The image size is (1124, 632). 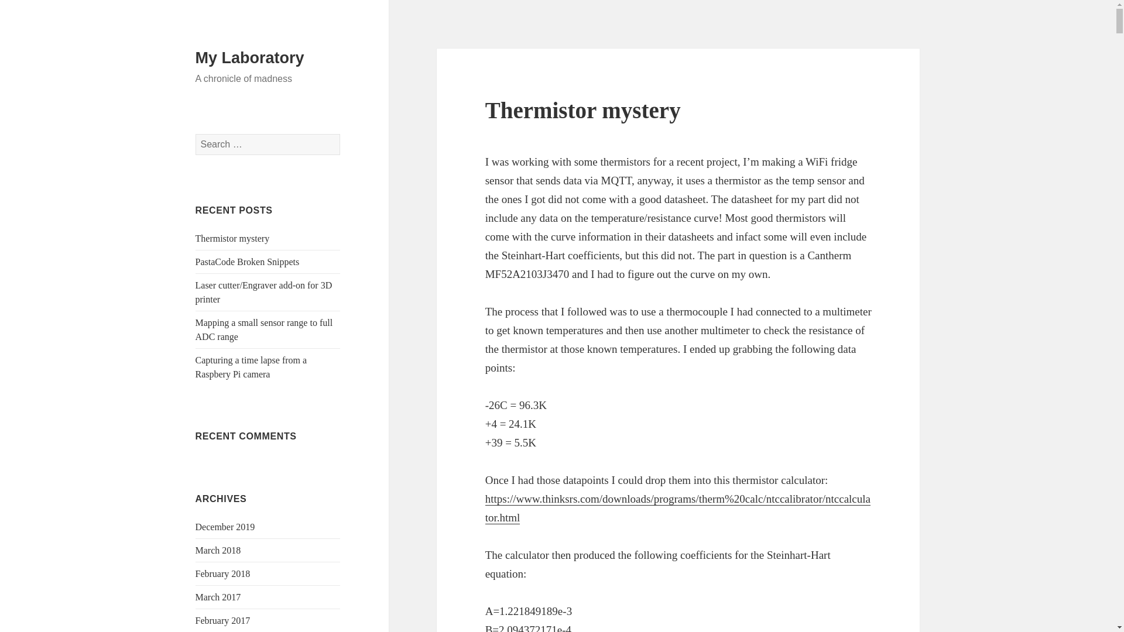 What do you see at coordinates (223, 573) in the screenshot?
I see `February 2018` at bounding box center [223, 573].